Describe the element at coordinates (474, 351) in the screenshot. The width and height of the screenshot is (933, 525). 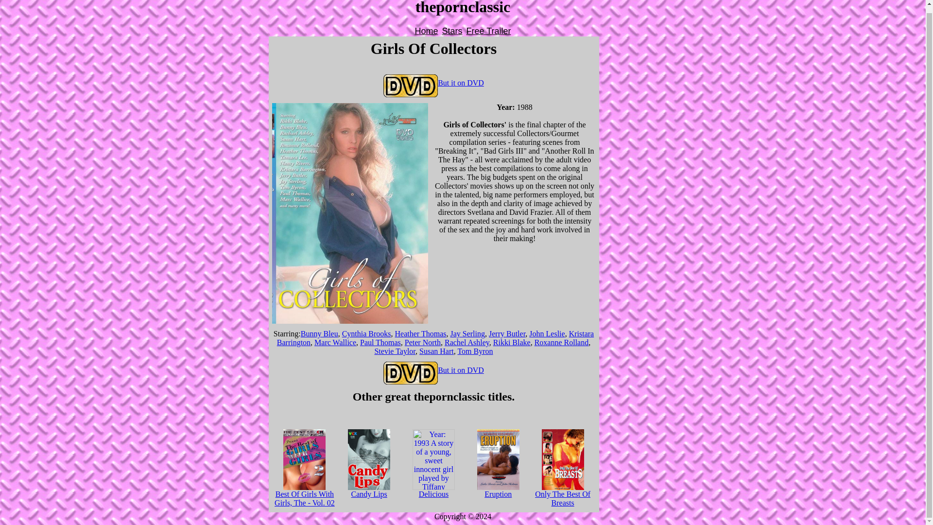
I see `Tom Byron` at that location.